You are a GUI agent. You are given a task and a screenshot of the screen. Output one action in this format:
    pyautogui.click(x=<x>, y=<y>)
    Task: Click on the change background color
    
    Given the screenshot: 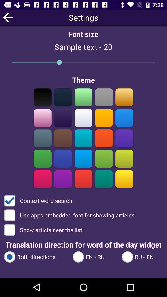 What is the action you would take?
    pyautogui.click(x=43, y=158)
    